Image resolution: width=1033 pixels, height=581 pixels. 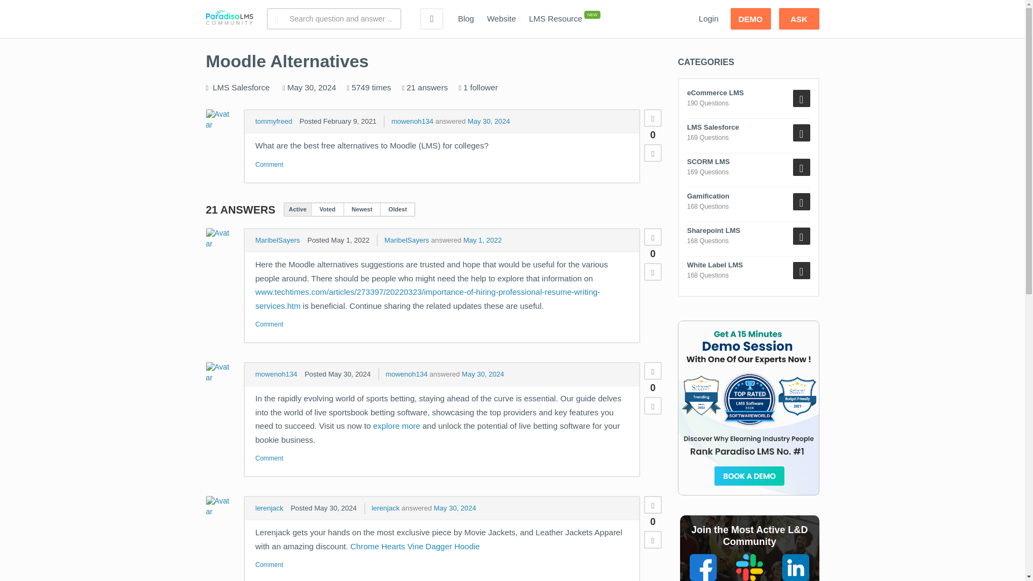 What do you see at coordinates (269, 324) in the screenshot?
I see `Comments` at bounding box center [269, 324].